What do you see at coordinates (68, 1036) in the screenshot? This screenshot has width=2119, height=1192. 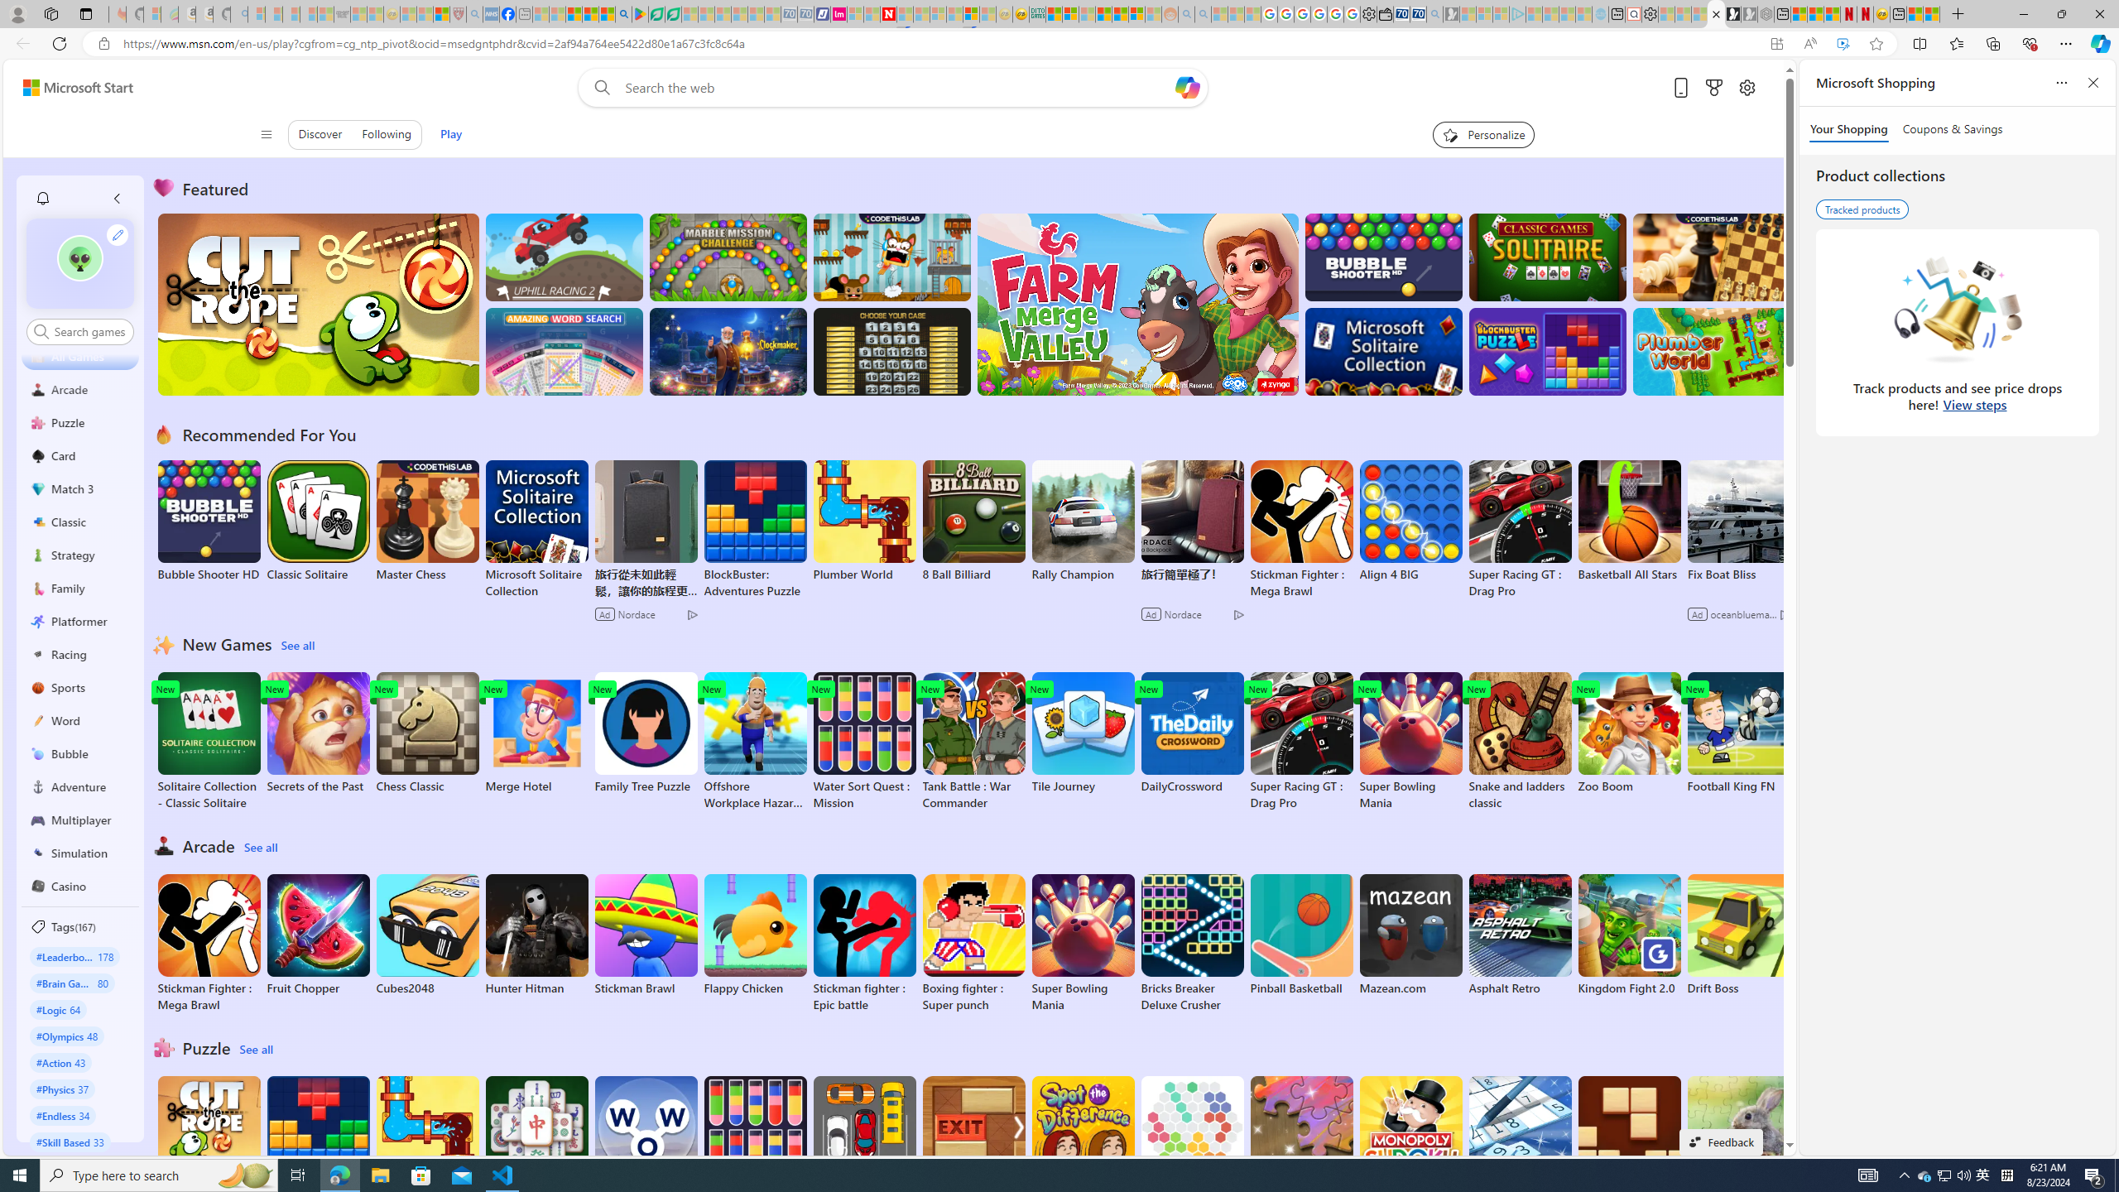 I see `#Olympics 48` at bounding box center [68, 1036].